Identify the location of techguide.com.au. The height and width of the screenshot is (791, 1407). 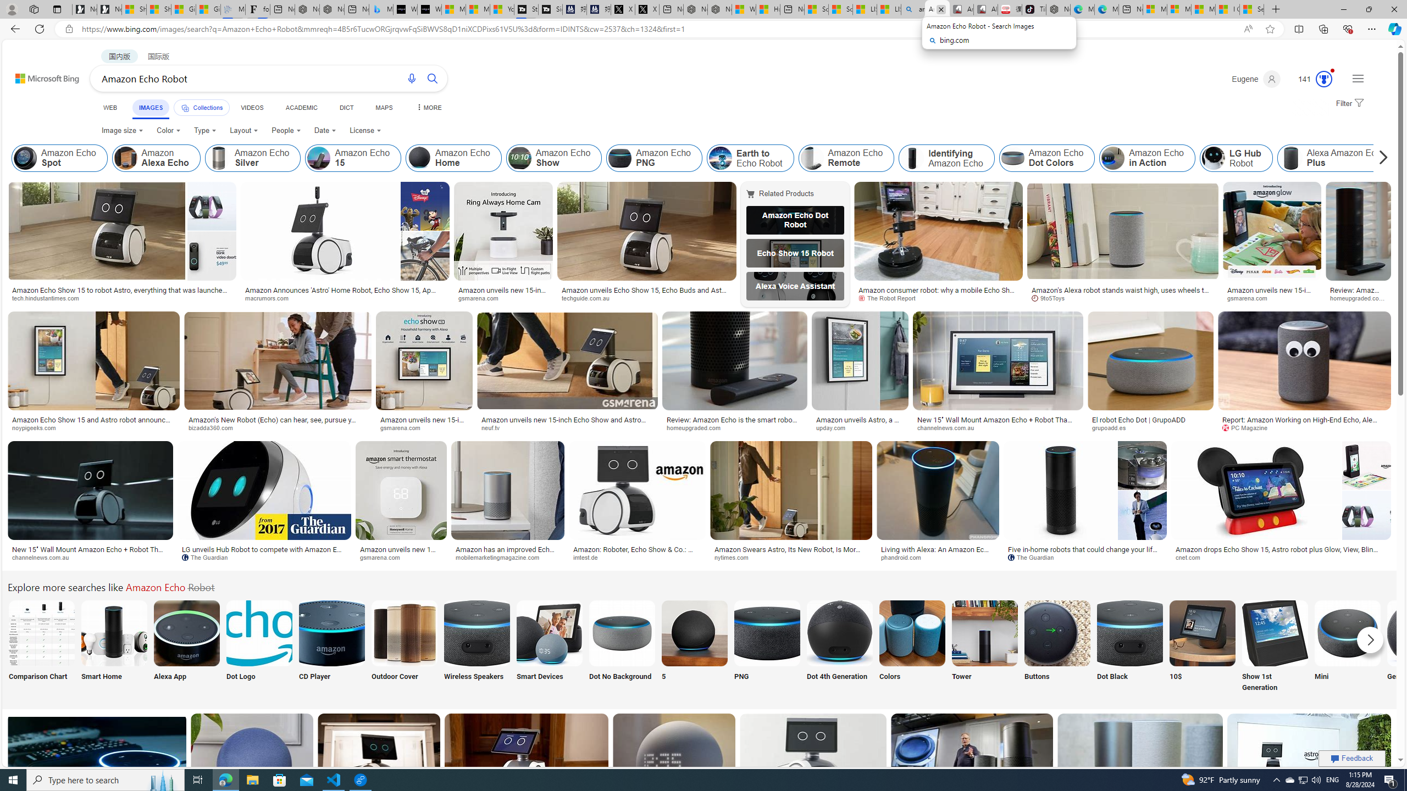
(646, 298).